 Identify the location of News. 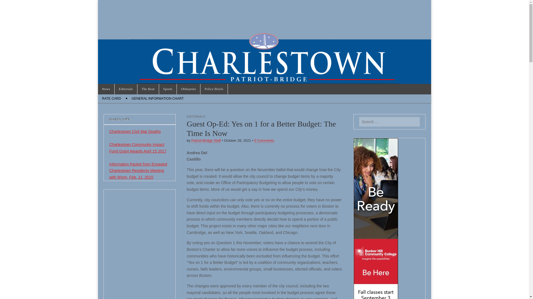
(106, 89).